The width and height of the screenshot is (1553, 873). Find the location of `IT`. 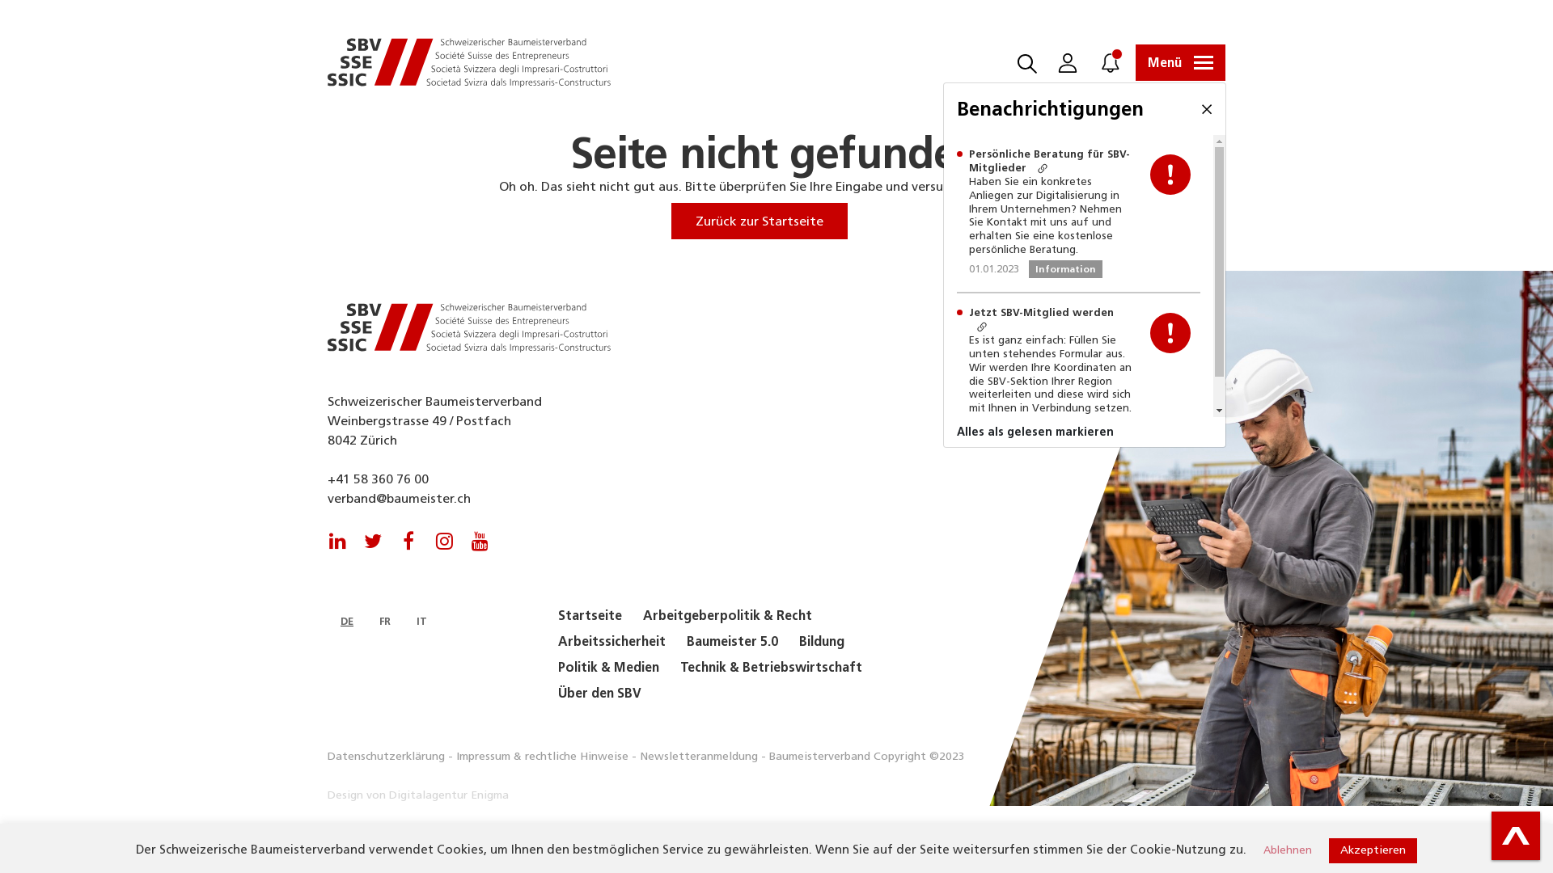

IT is located at coordinates (422, 621).